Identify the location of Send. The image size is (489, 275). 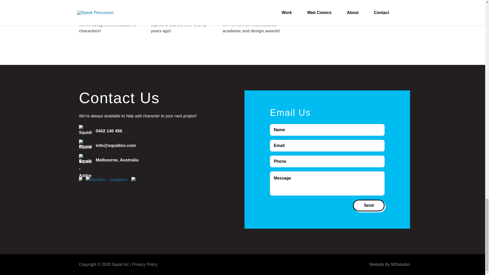
(369, 205).